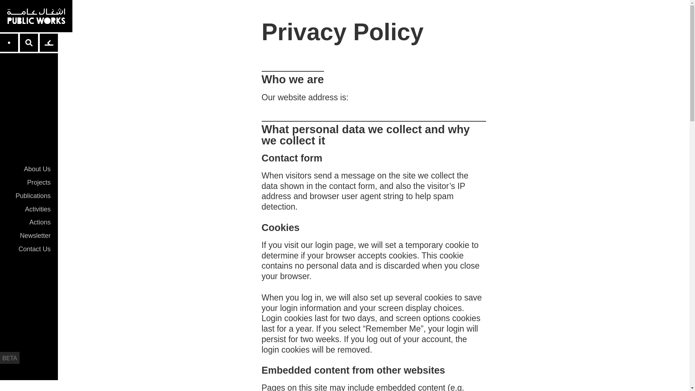 The height and width of the screenshot is (391, 695). Describe the element at coordinates (29, 209) in the screenshot. I see `Activities` at that location.